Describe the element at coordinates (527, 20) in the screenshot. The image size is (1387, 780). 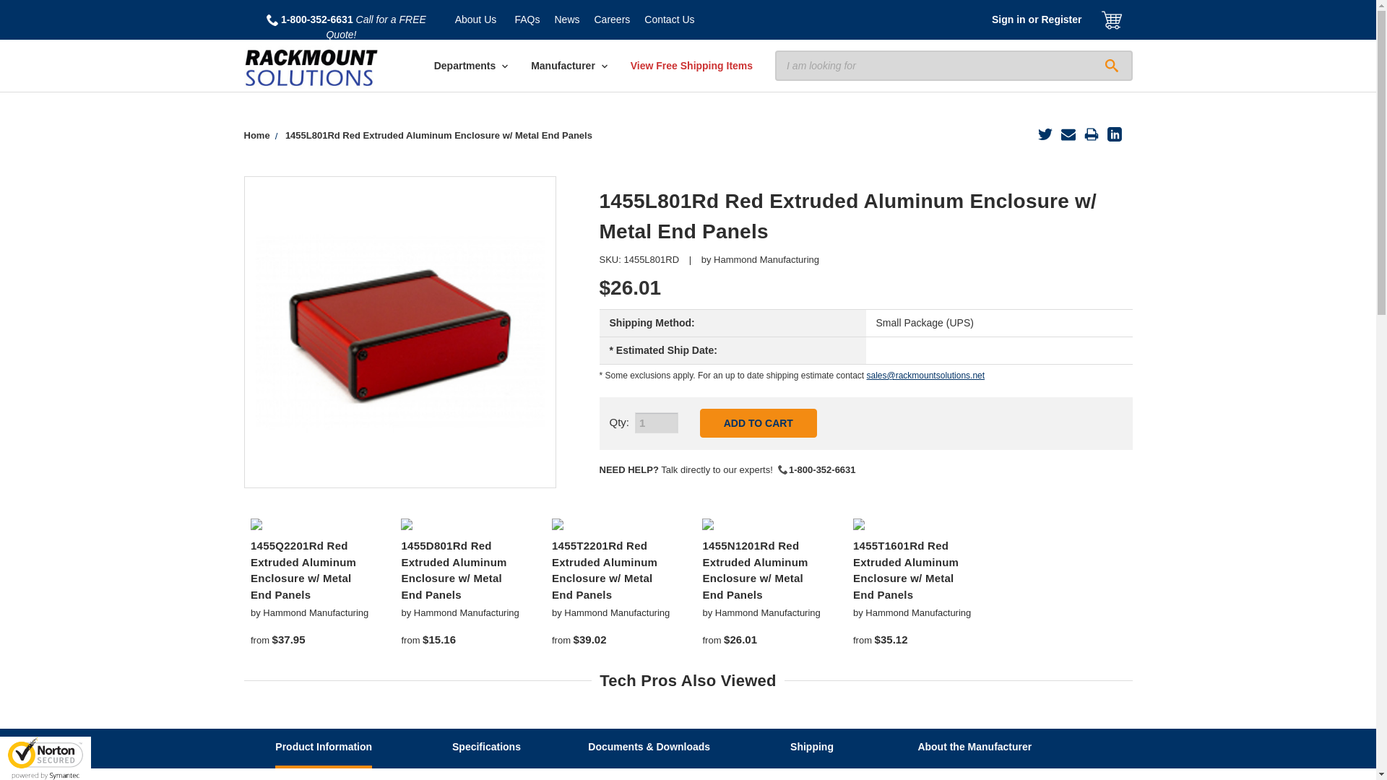
I see `FAQs` at that location.